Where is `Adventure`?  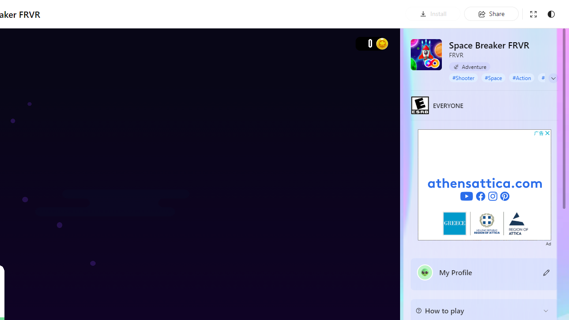 Adventure is located at coordinates (469, 66).